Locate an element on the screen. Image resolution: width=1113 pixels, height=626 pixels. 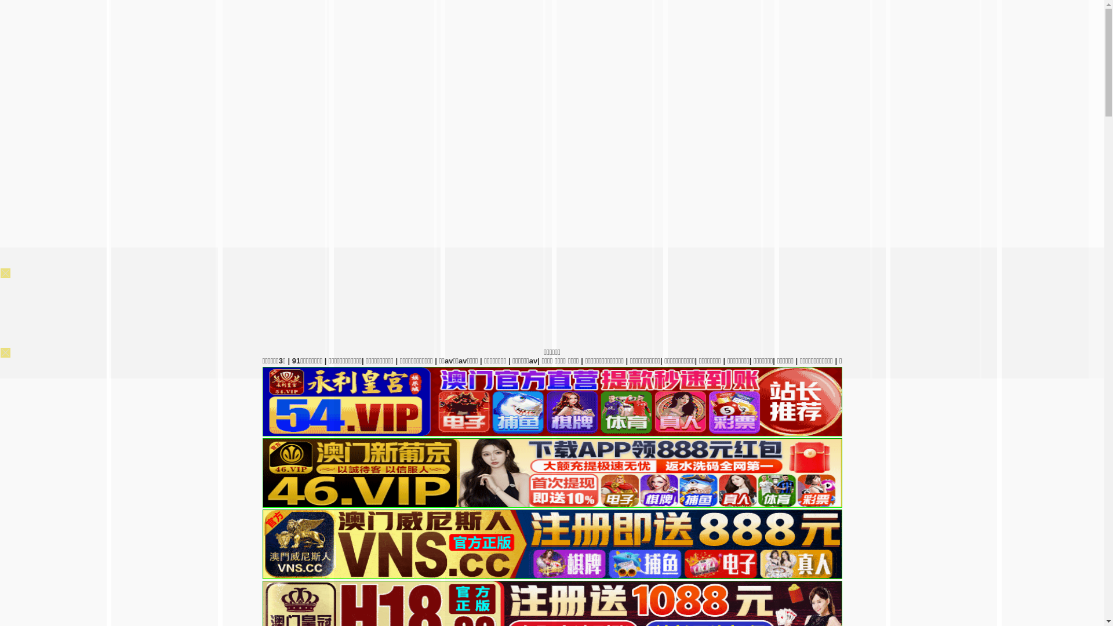
| is located at coordinates (1019, 361).